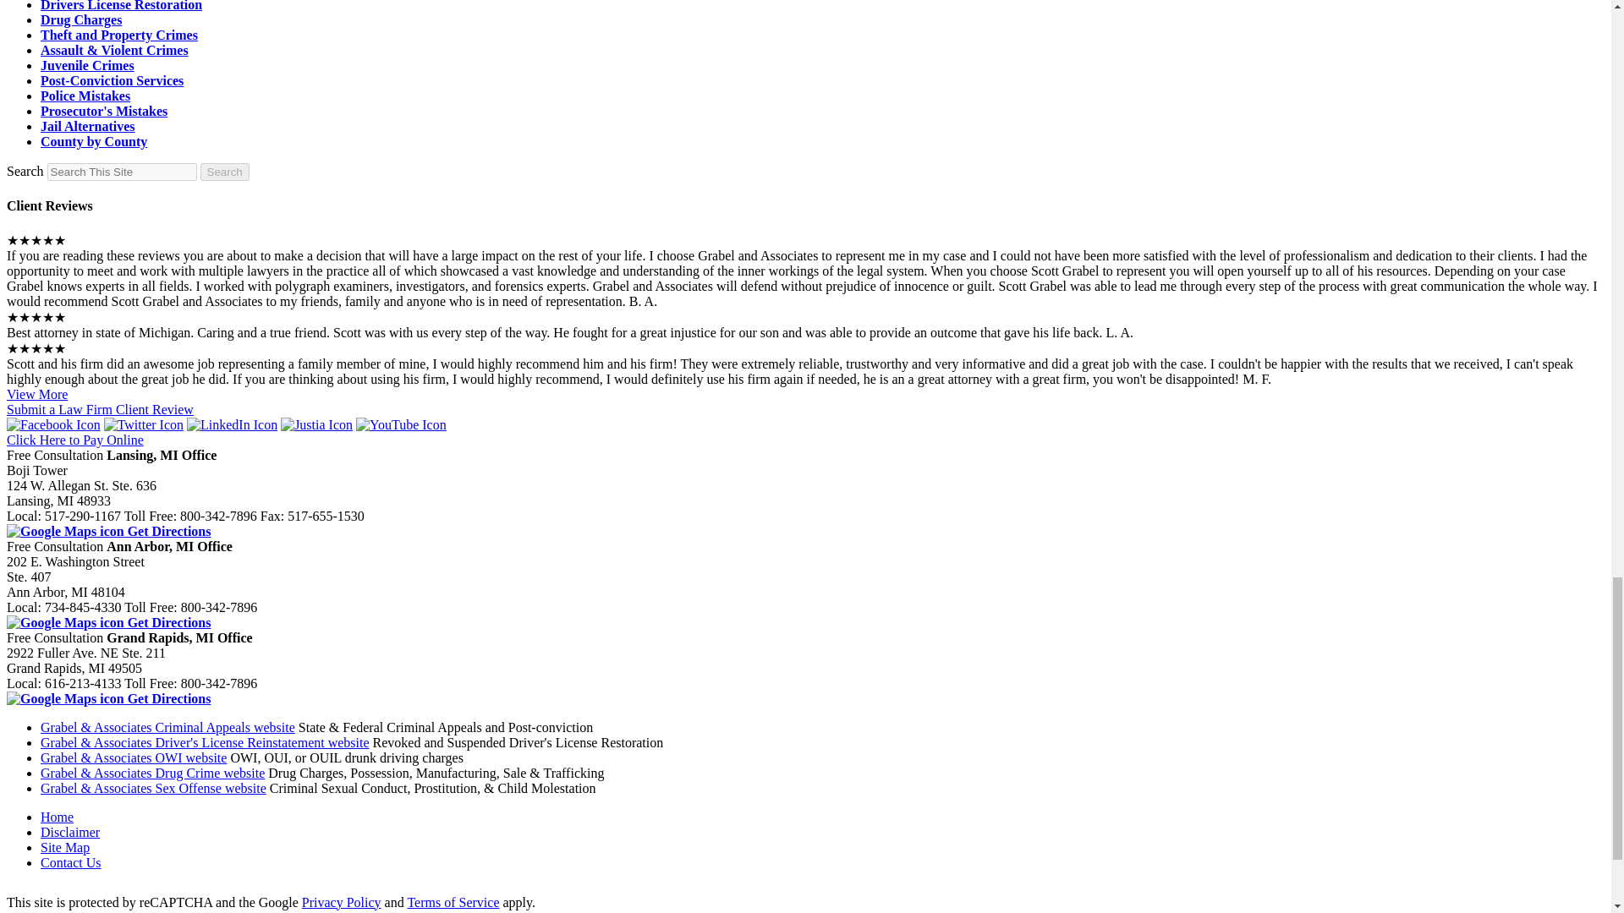  Describe the element at coordinates (316, 424) in the screenshot. I see `Justia` at that location.